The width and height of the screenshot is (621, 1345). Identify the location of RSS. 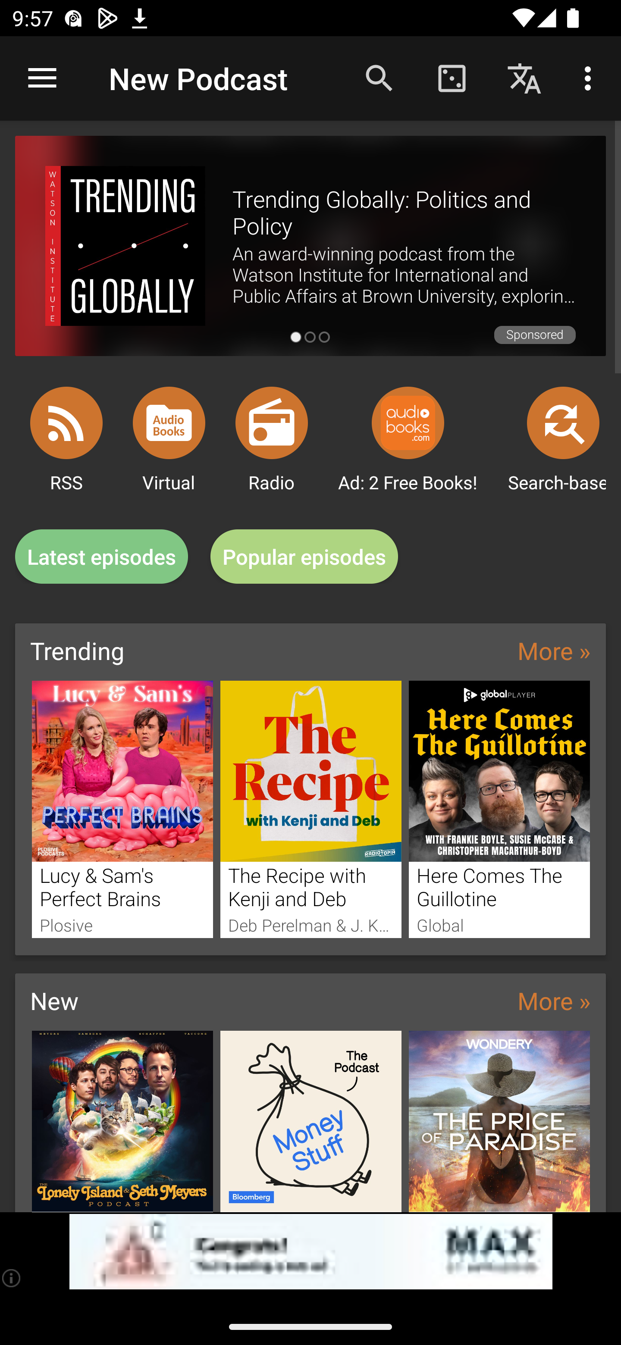
(66, 422).